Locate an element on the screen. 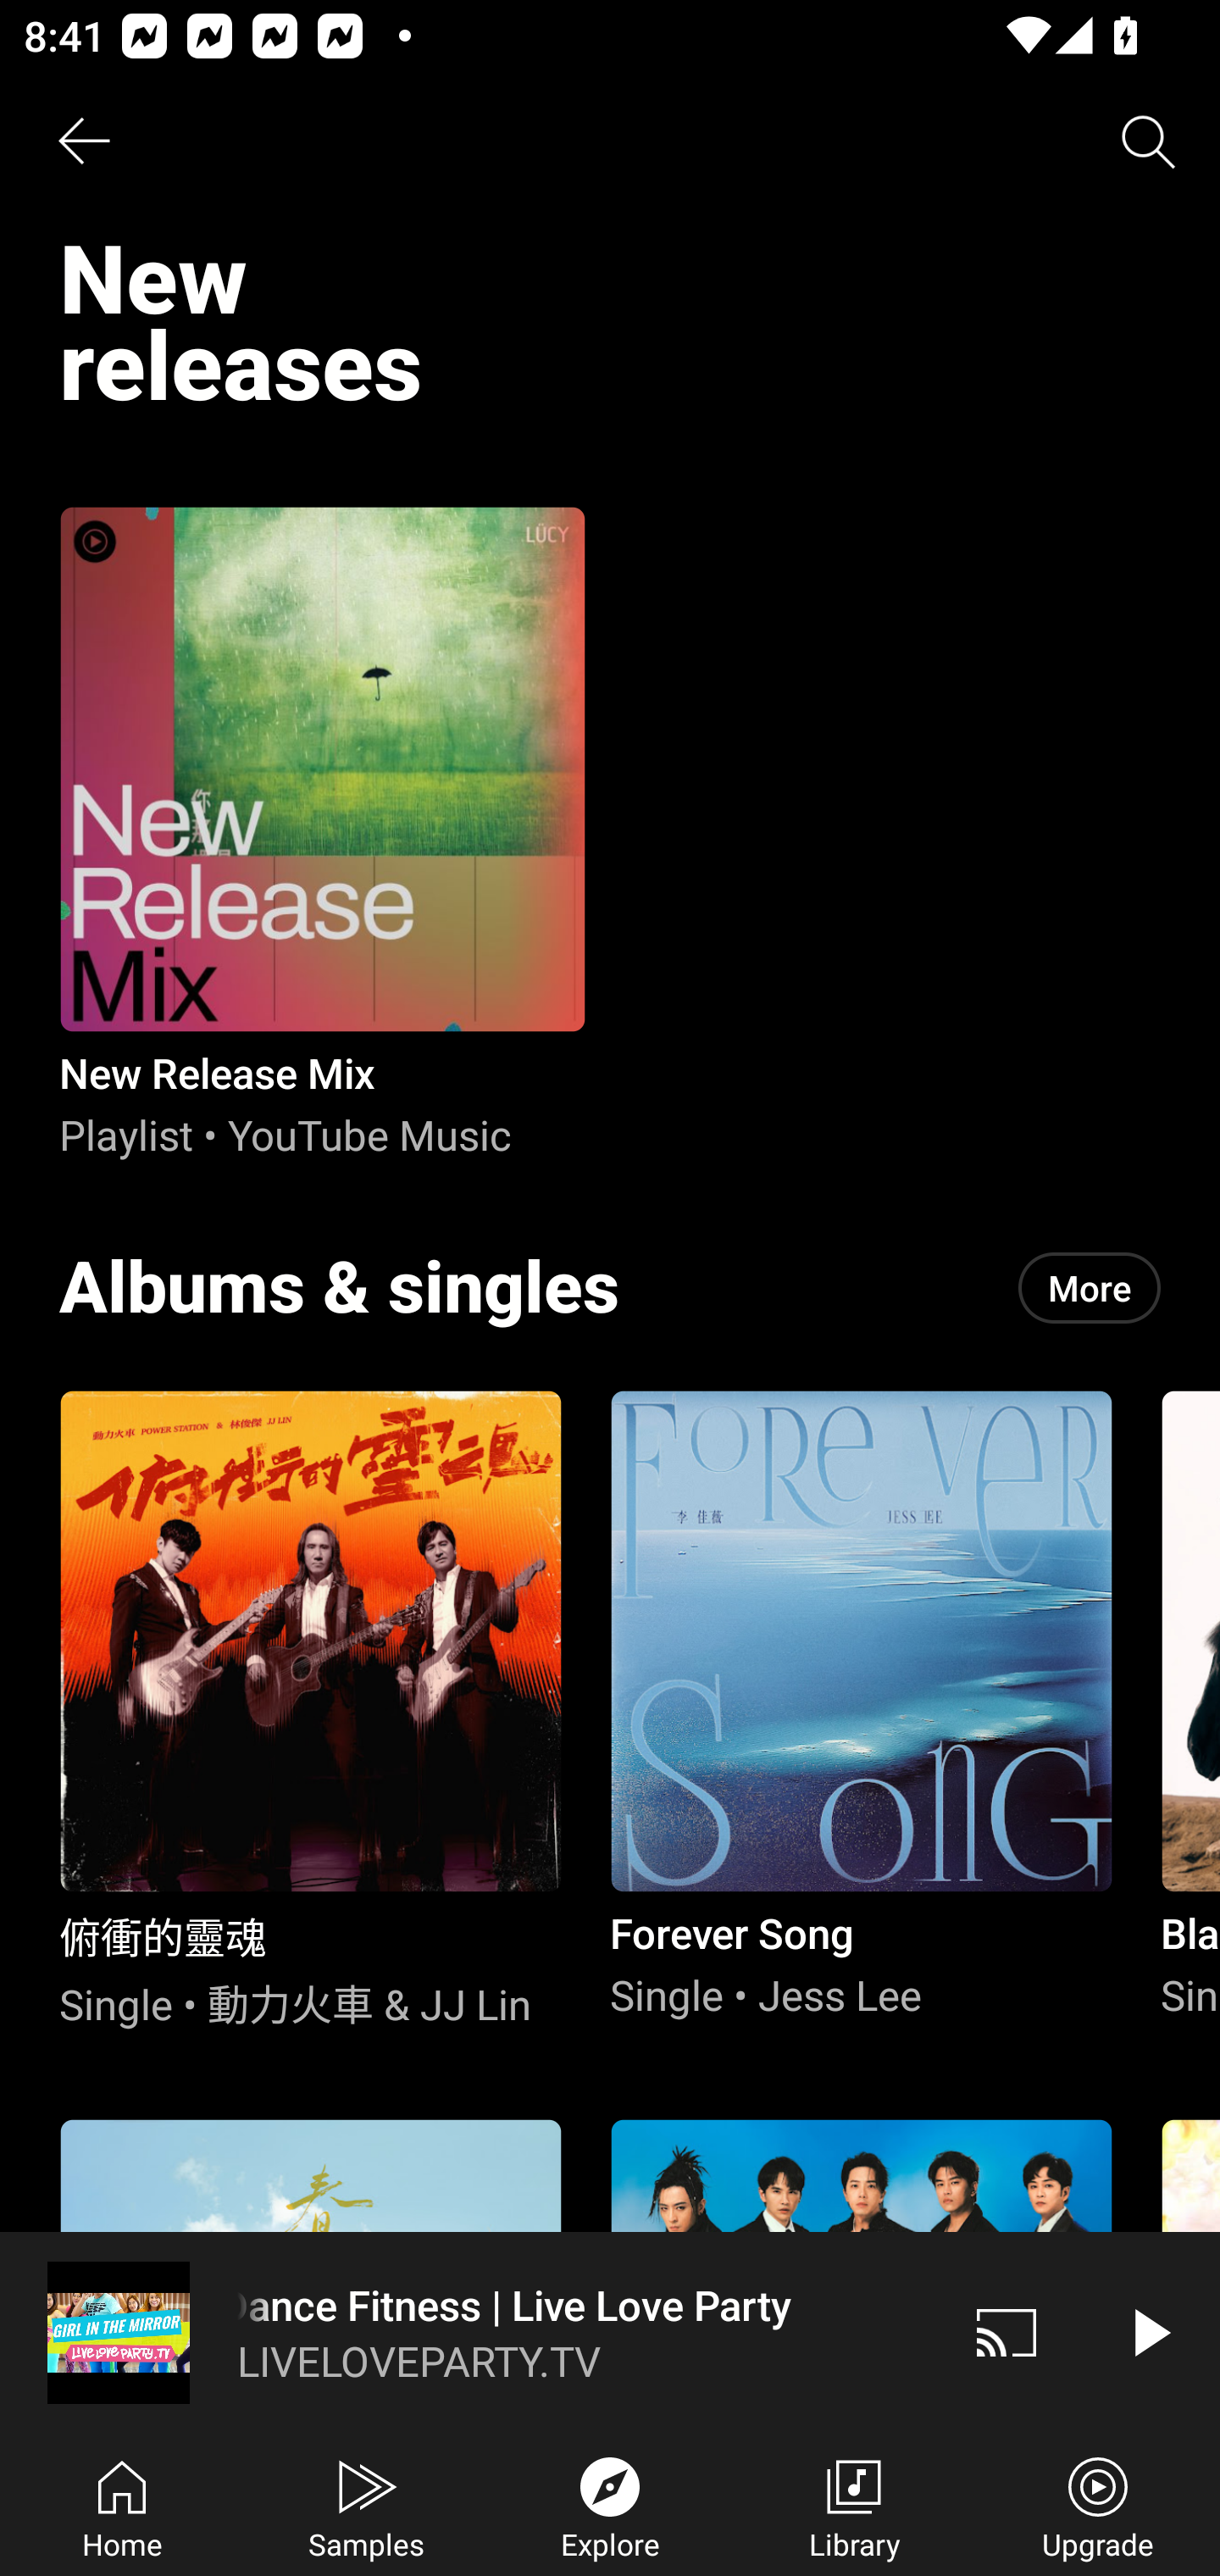 Image resolution: width=1220 pixels, height=2576 pixels. Home is located at coordinates (122, 2505).